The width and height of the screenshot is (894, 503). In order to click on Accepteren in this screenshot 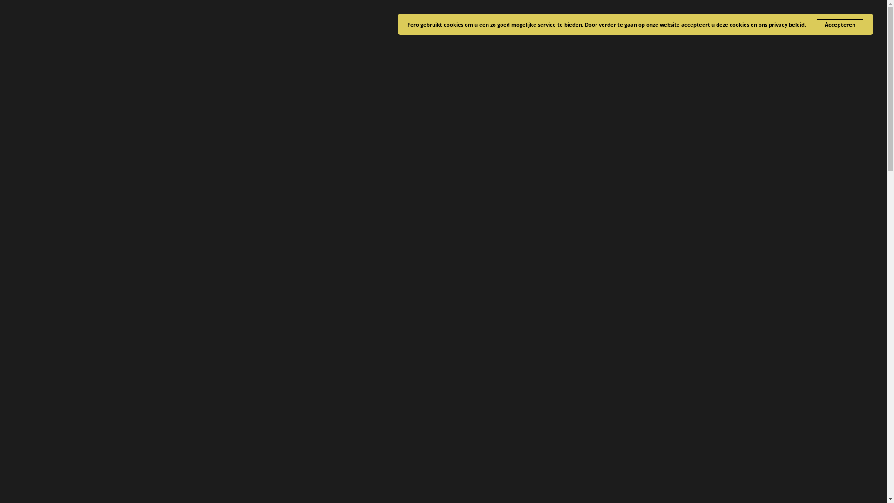, I will do `click(840, 25)`.